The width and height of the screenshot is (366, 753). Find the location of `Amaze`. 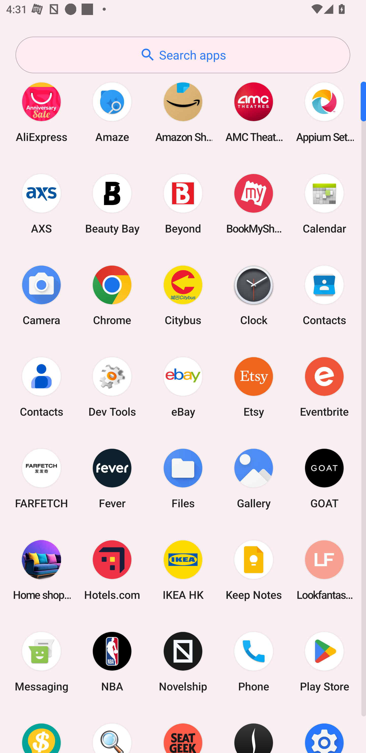

Amaze is located at coordinates (112, 112).